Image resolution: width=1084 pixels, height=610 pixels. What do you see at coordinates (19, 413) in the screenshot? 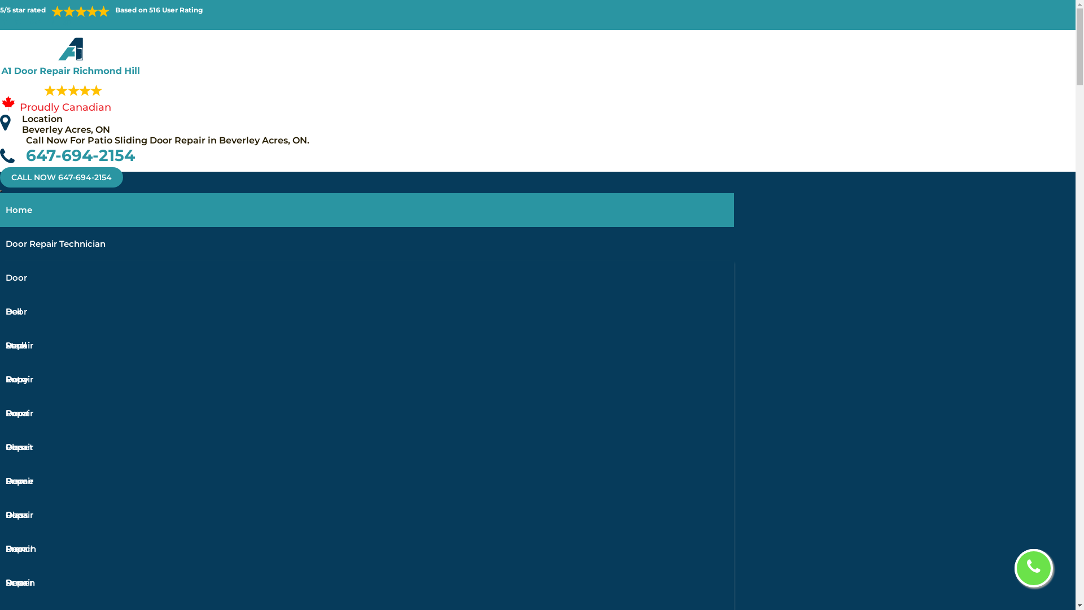
I see `Front Door Repair` at bounding box center [19, 413].